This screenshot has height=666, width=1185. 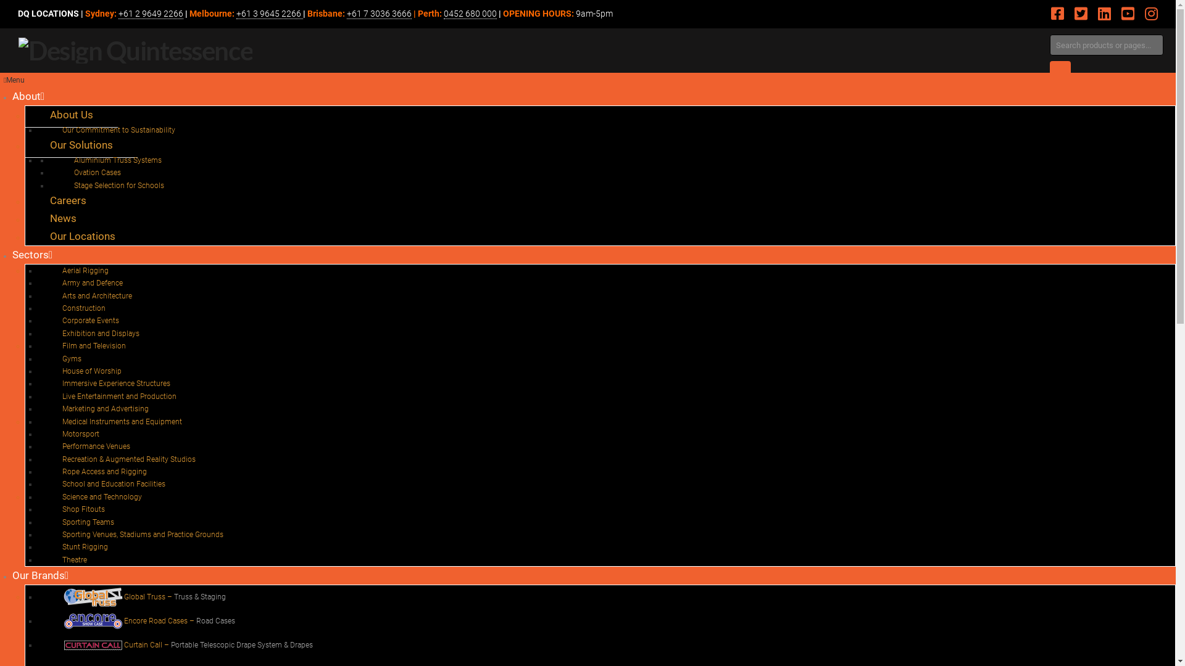 What do you see at coordinates (379, 14) in the screenshot?
I see `+61 7 3036 3666` at bounding box center [379, 14].